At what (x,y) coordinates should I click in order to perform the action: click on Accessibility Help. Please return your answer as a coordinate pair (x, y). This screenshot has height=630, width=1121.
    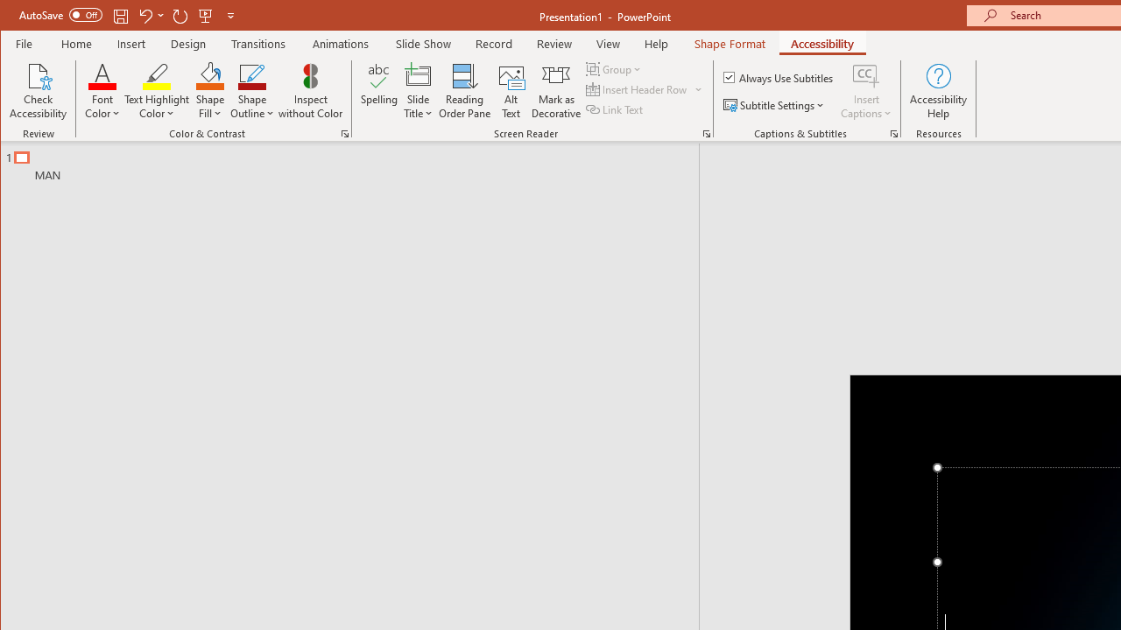
    Looking at the image, I should click on (939, 91).